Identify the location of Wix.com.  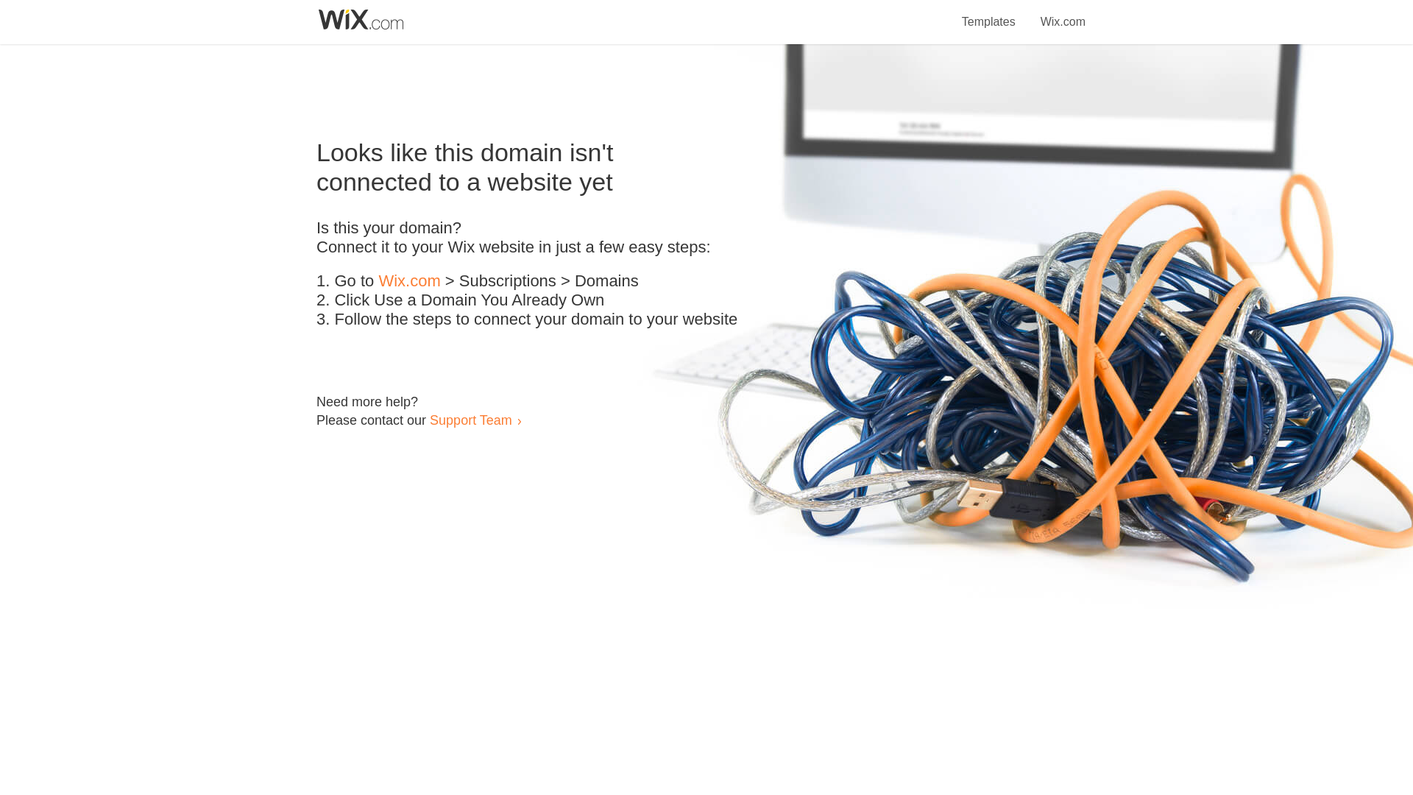
(409, 281).